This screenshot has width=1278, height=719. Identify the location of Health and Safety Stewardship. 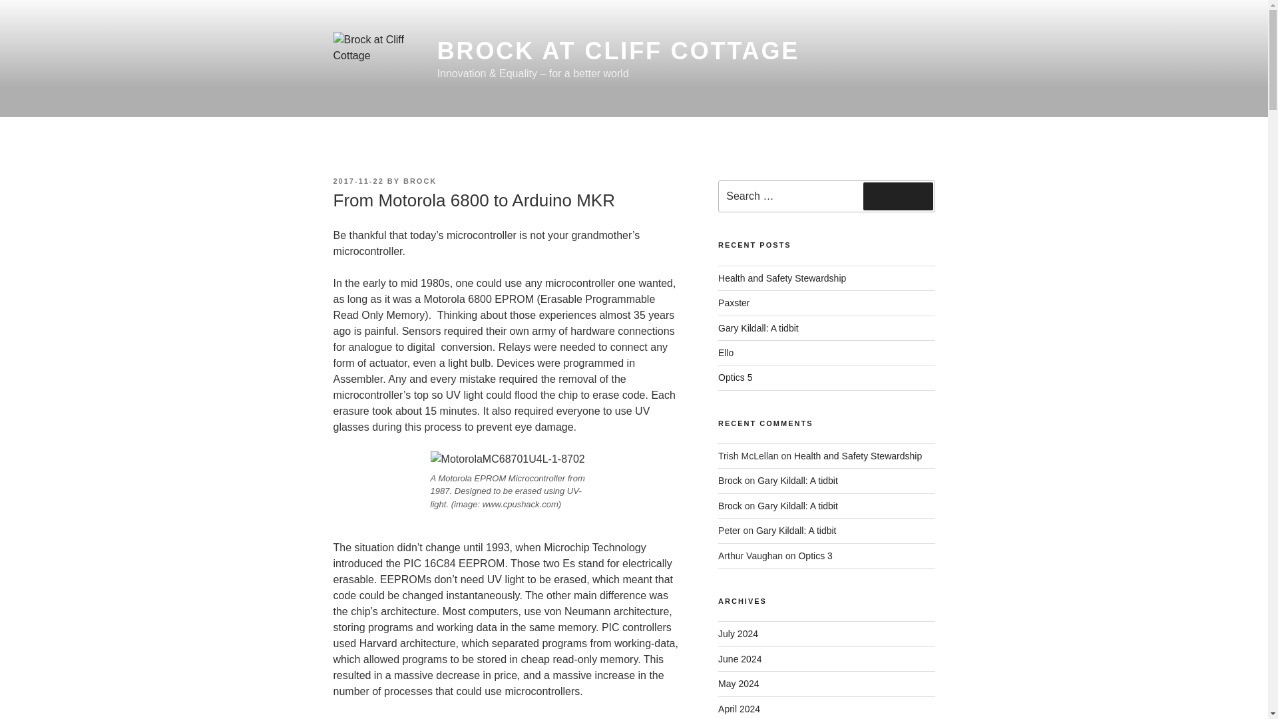
(782, 278).